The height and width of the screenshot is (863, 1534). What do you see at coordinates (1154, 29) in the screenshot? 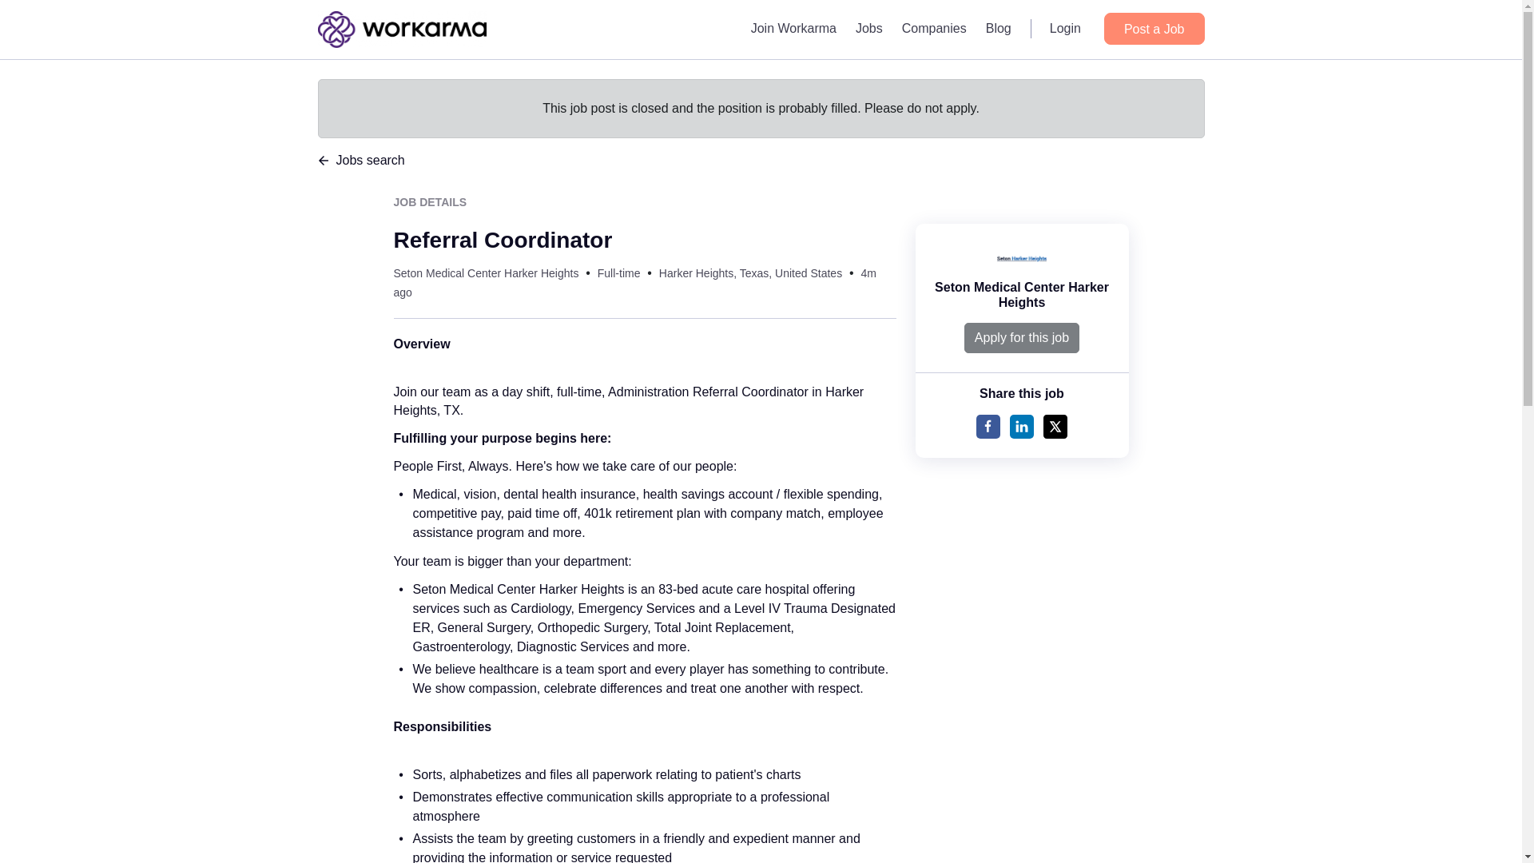
I see `Post a Job` at bounding box center [1154, 29].